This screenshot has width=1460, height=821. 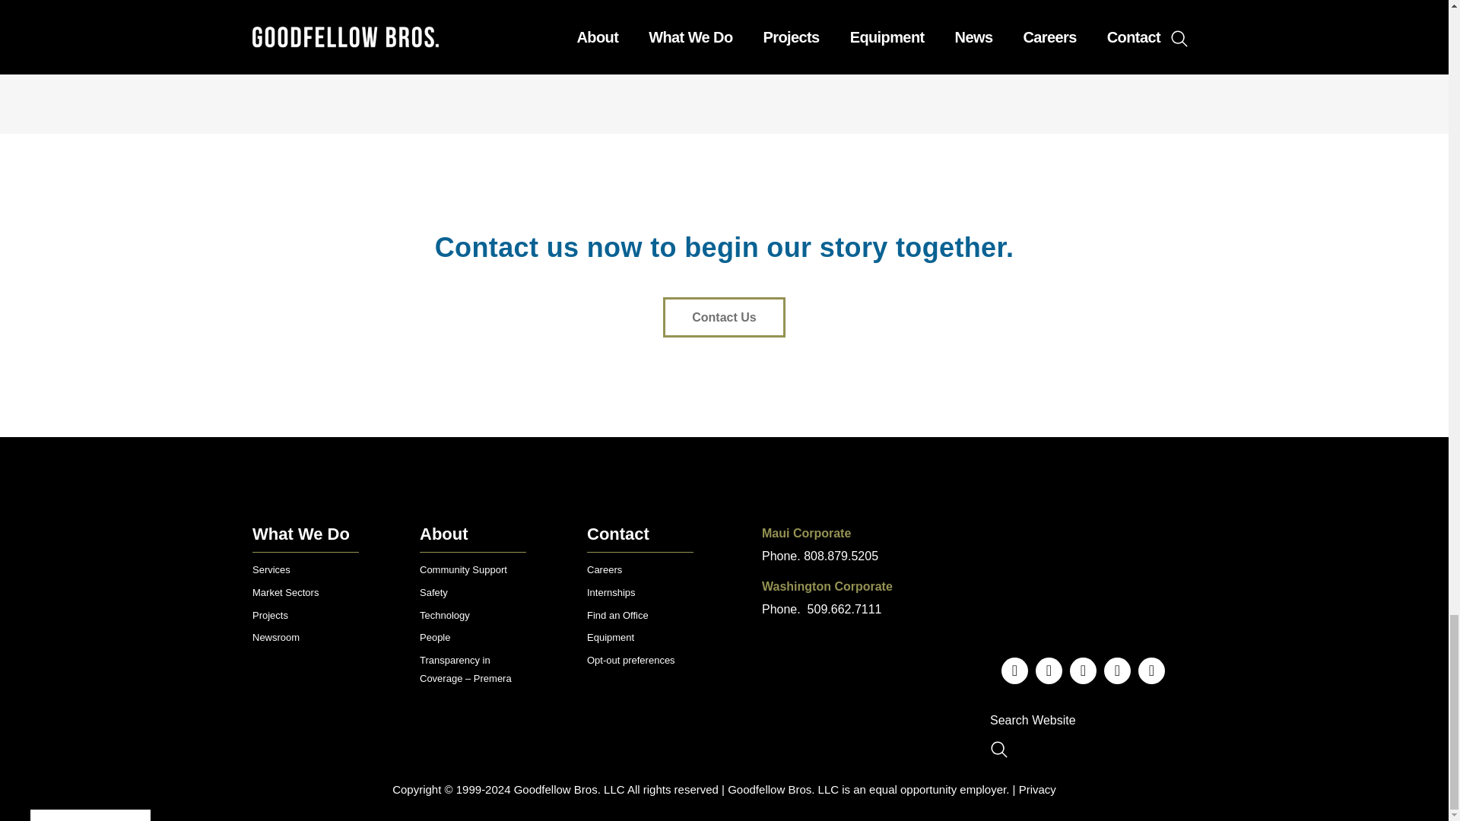 What do you see at coordinates (433, 593) in the screenshot?
I see `Safety` at bounding box center [433, 593].